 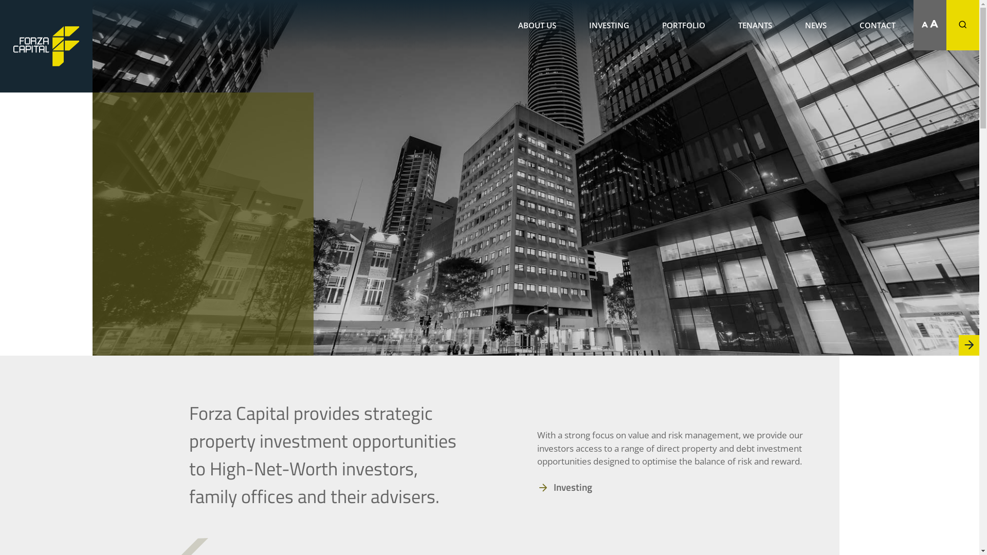 What do you see at coordinates (46, 46) in the screenshot?
I see `Logo` at bounding box center [46, 46].